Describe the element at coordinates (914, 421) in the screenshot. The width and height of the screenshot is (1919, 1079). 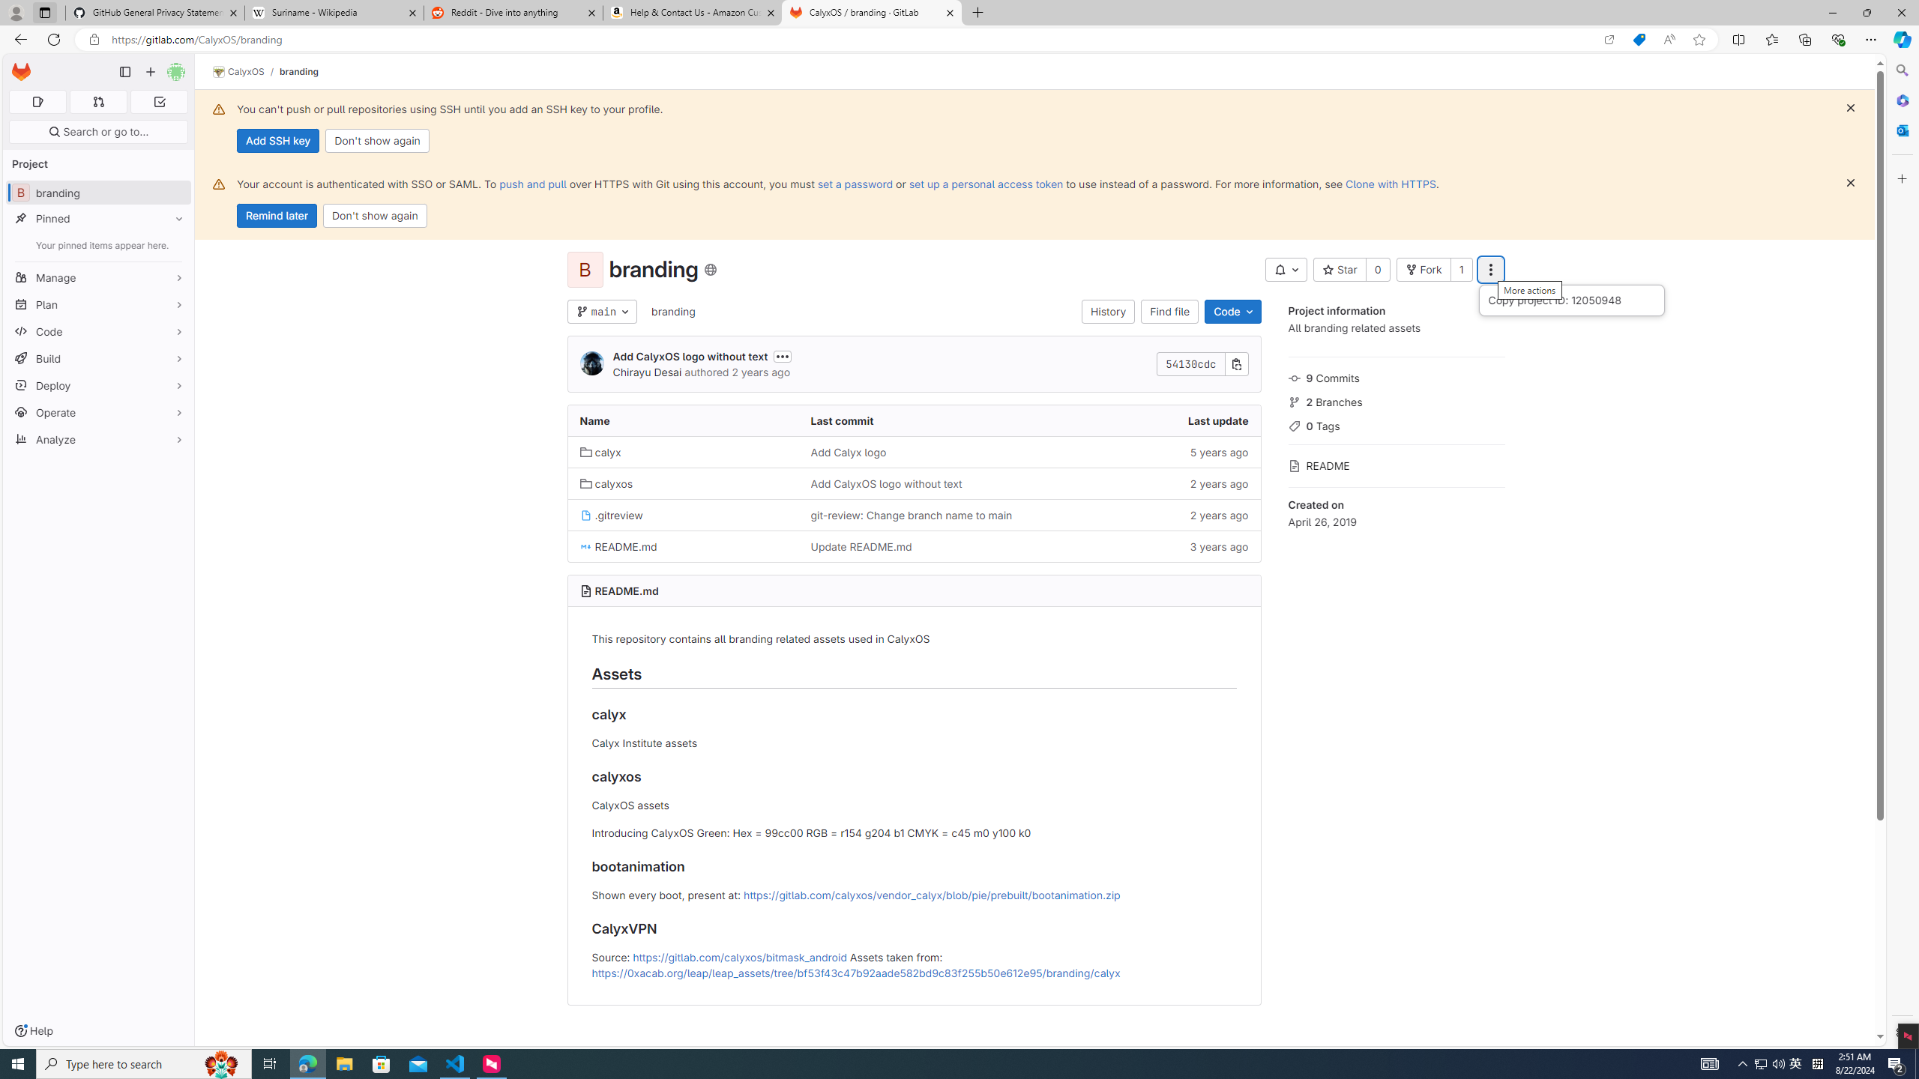
I see `Last commit` at that location.